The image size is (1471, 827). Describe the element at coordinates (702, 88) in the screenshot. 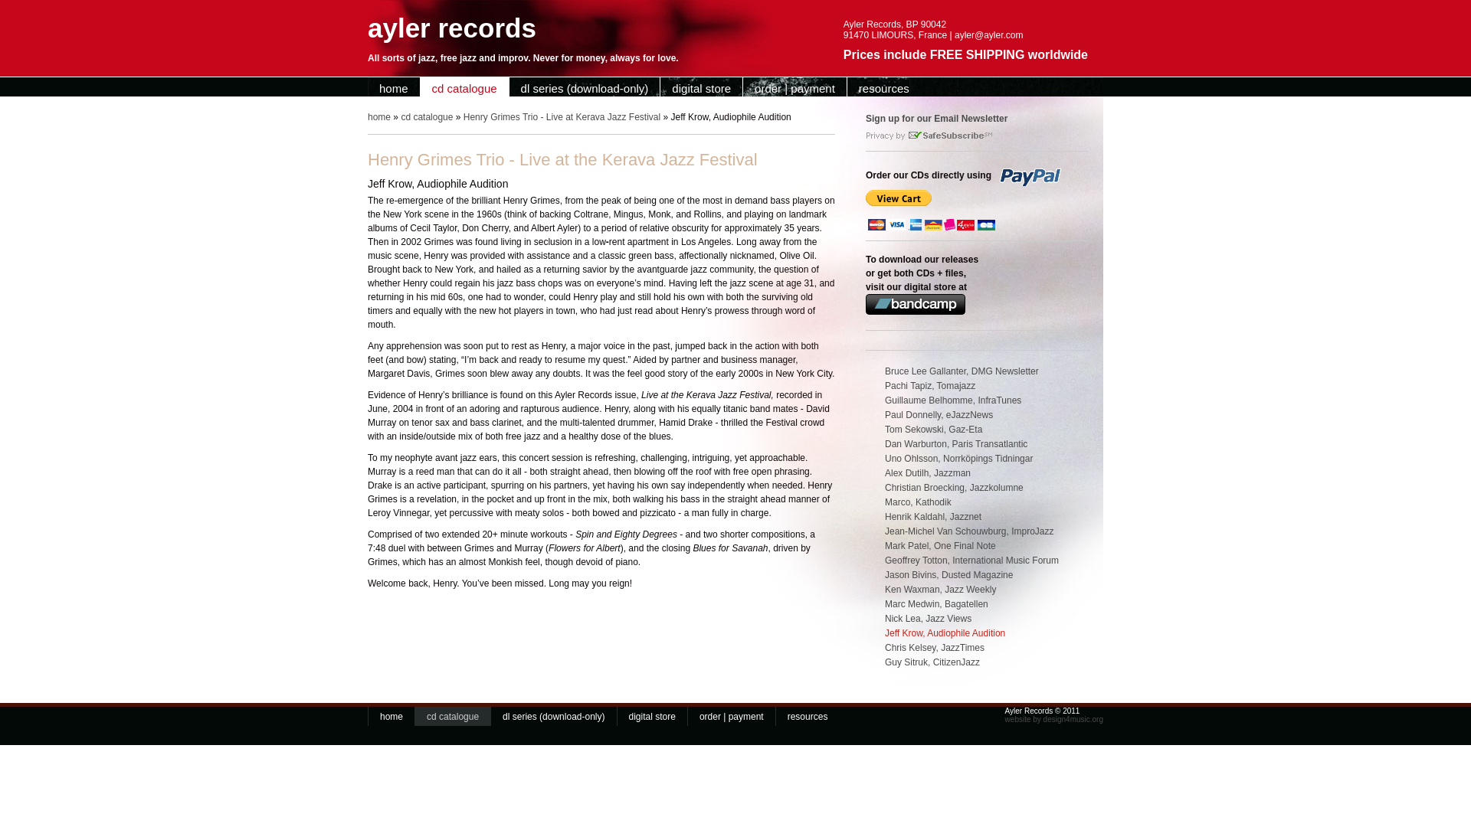

I see `digital store` at that location.